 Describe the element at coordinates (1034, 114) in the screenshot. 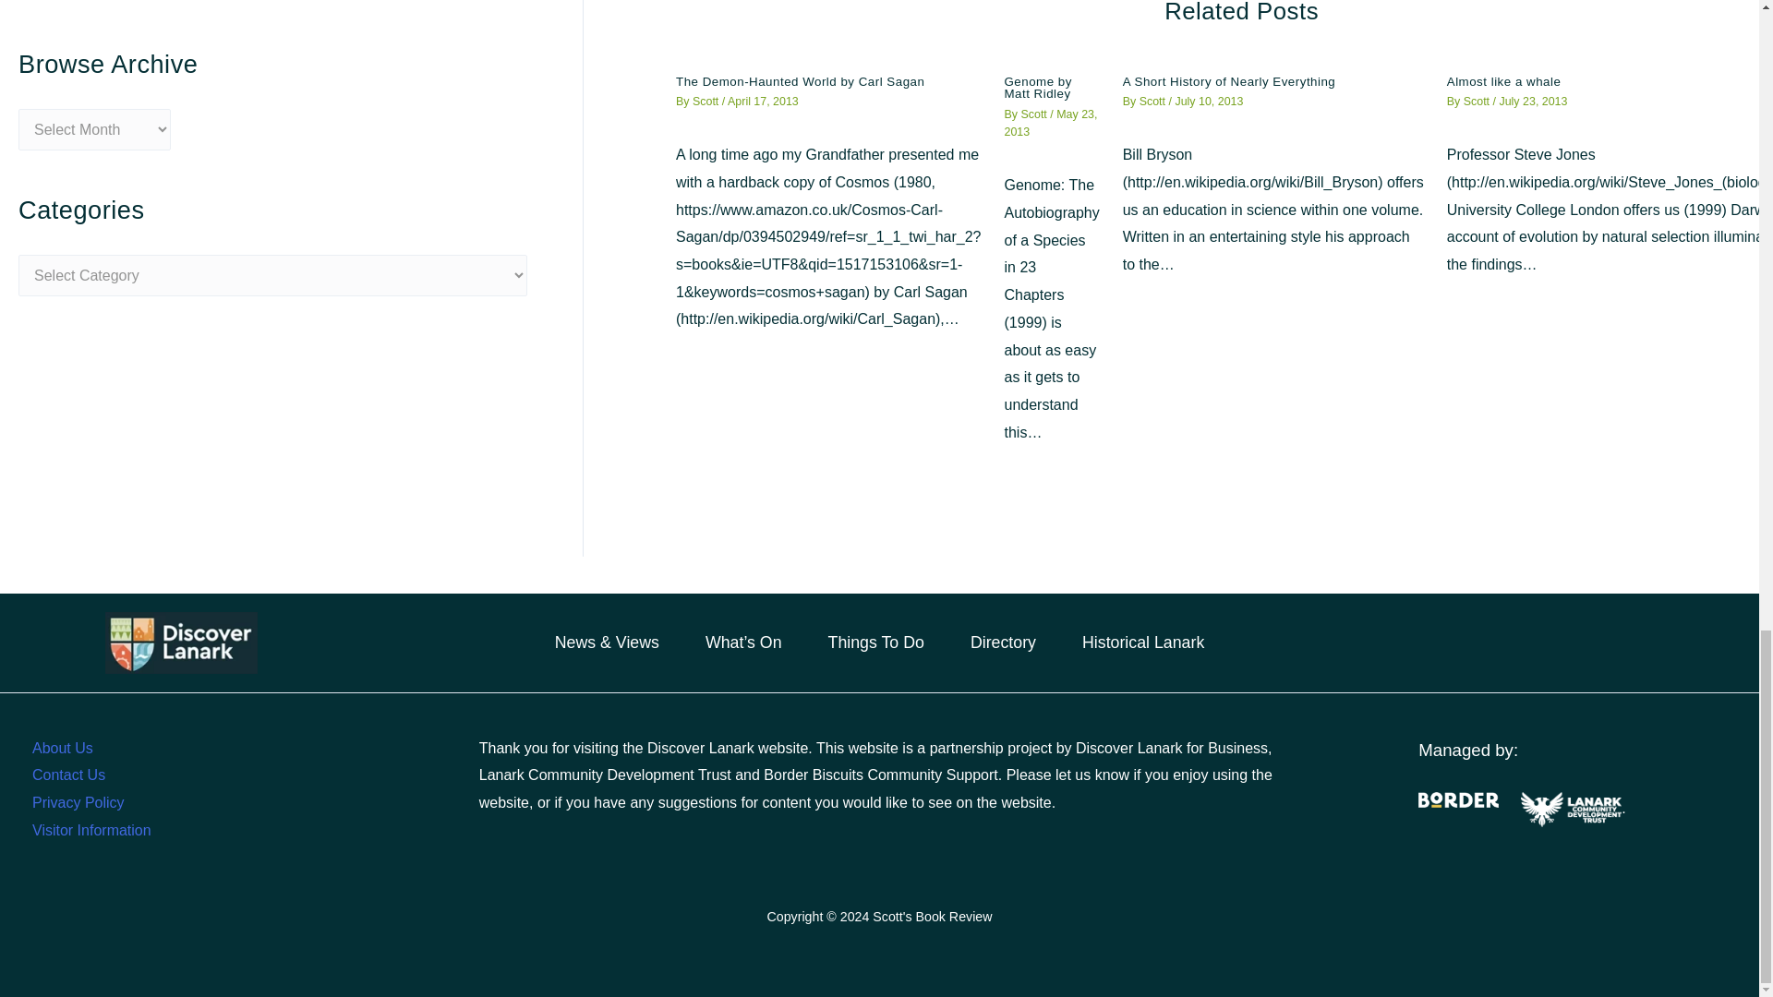

I see `View all posts by Scott` at that location.